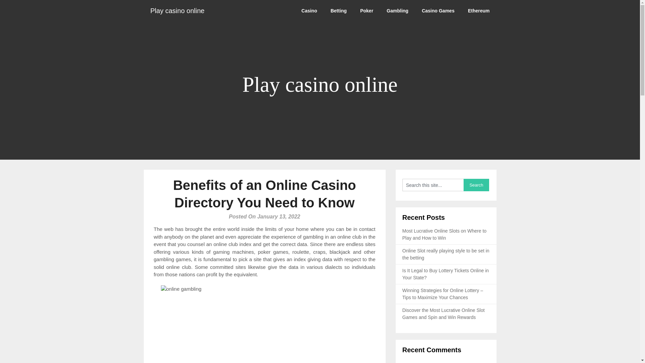 Image resolution: width=645 pixels, height=363 pixels. I want to click on Search, so click(476, 185).